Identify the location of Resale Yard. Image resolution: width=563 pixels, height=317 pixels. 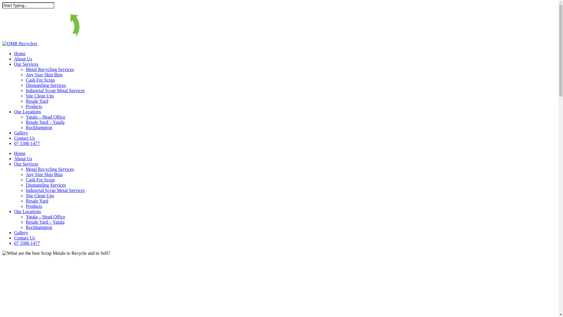
(37, 101).